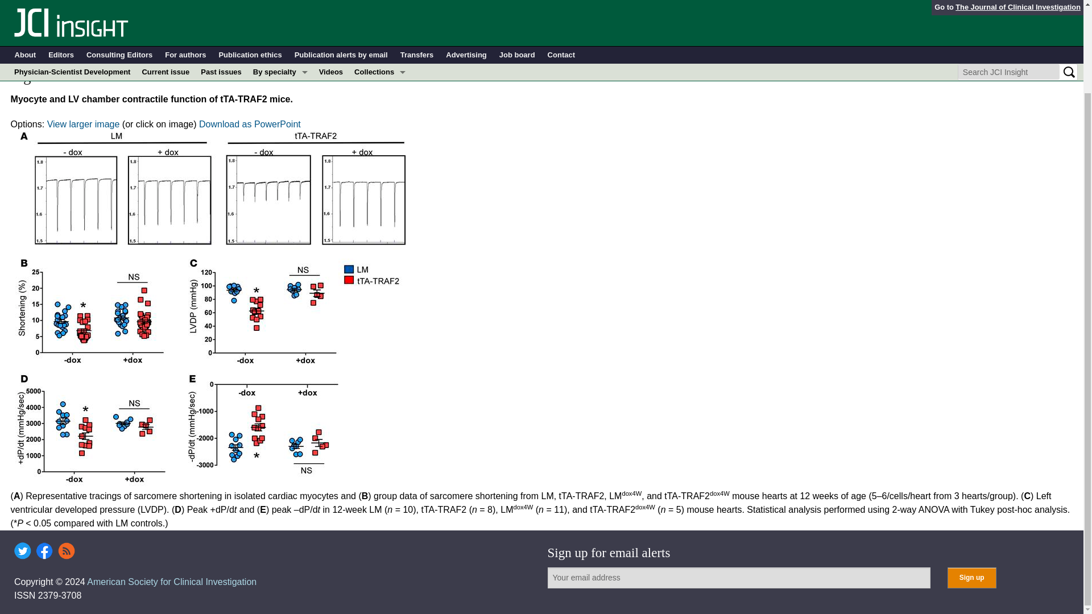 The image size is (1092, 614). What do you see at coordinates (971, 578) in the screenshot?
I see `Sign up` at bounding box center [971, 578].